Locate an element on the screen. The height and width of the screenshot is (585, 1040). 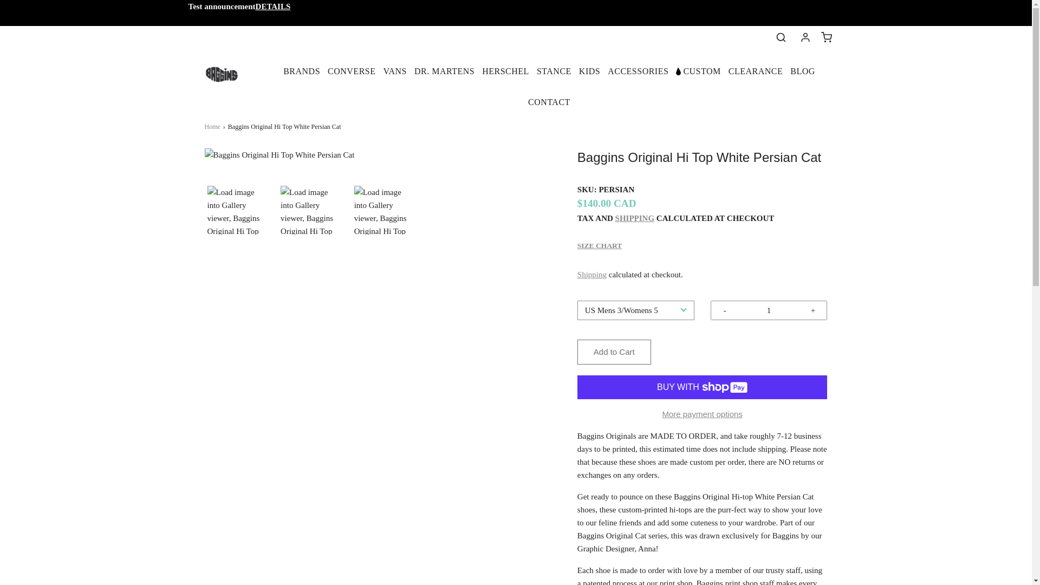
Cart is located at coordinates (827, 37).